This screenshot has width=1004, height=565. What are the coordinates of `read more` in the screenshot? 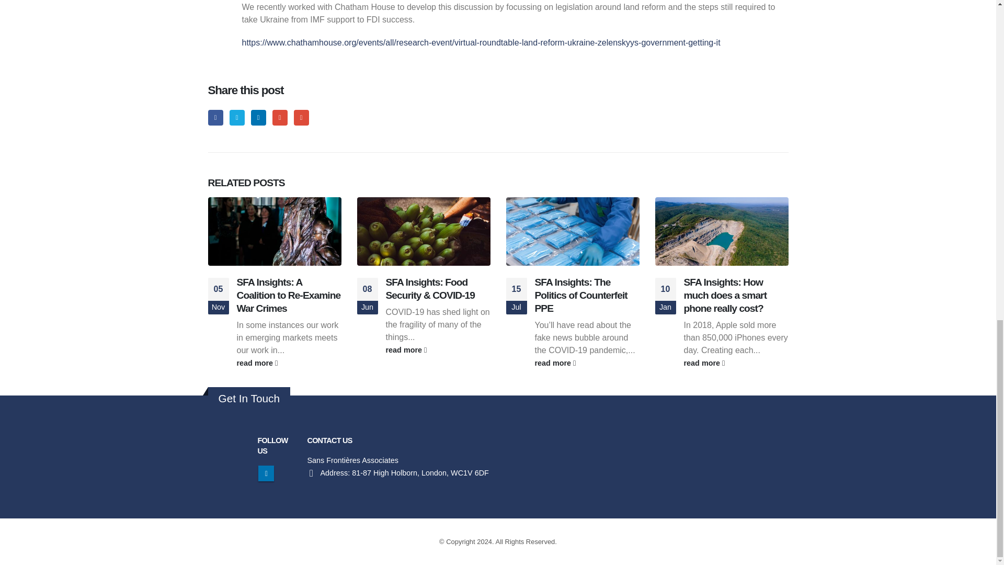 It's located at (438, 349).